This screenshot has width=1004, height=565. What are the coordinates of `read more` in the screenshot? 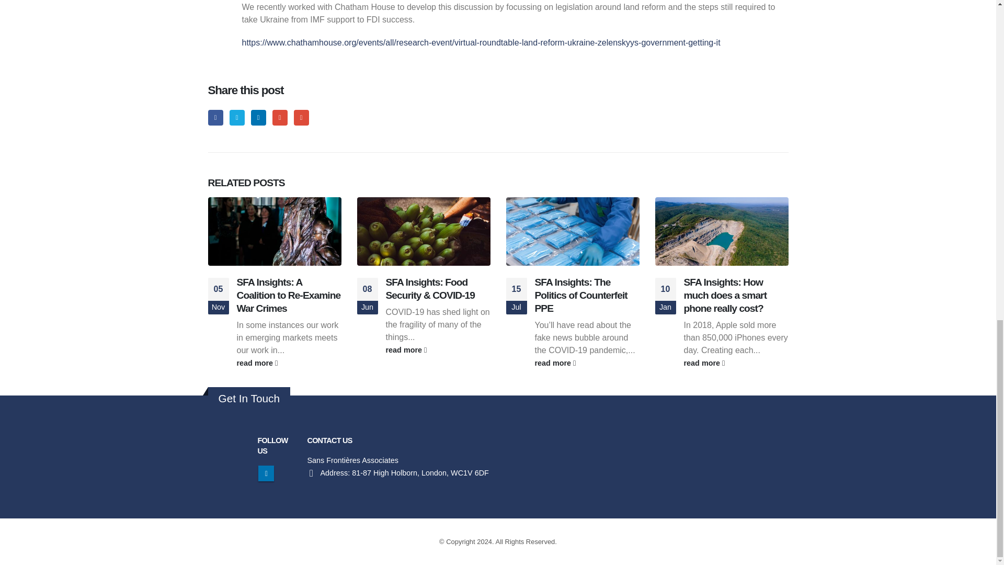 It's located at (438, 349).